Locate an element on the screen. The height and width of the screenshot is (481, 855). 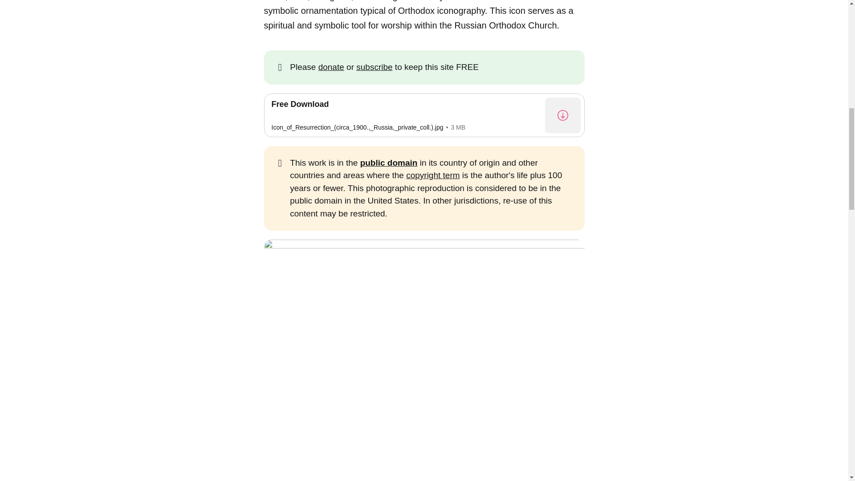
w:List of countries' copyright lengths is located at coordinates (433, 175).